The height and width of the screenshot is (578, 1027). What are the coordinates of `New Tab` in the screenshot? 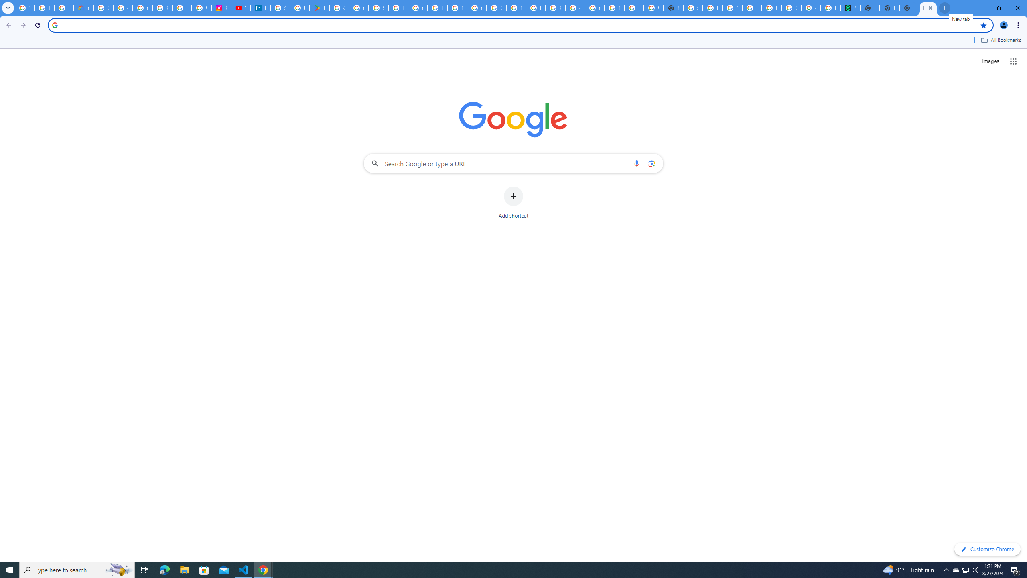 It's located at (889, 8).